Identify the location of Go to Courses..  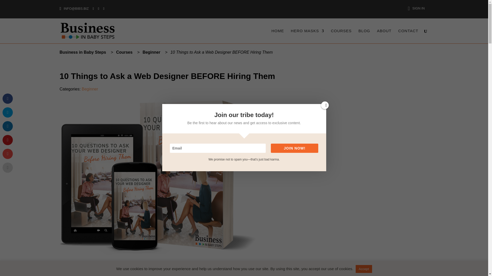
(125, 52).